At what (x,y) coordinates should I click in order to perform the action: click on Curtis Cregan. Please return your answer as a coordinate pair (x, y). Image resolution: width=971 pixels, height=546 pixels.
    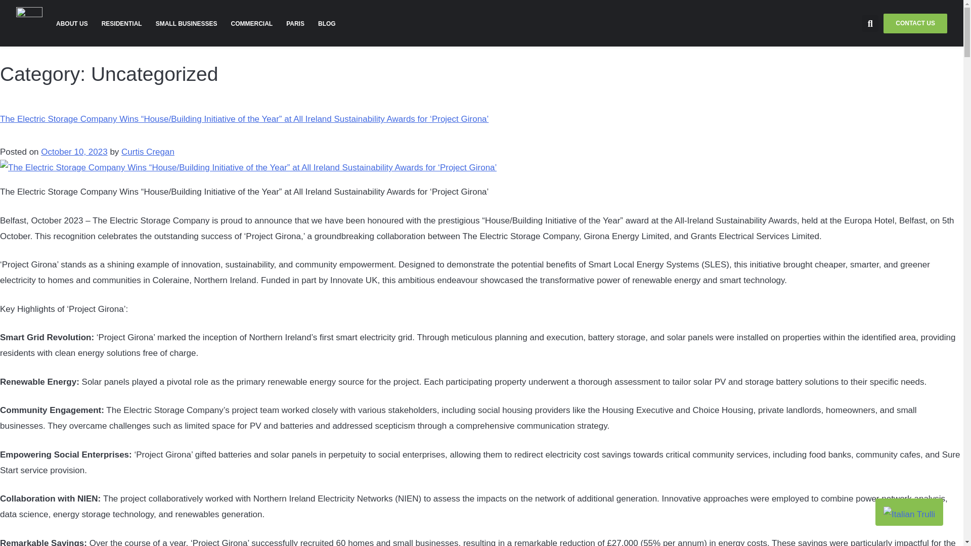
    Looking at the image, I should click on (148, 152).